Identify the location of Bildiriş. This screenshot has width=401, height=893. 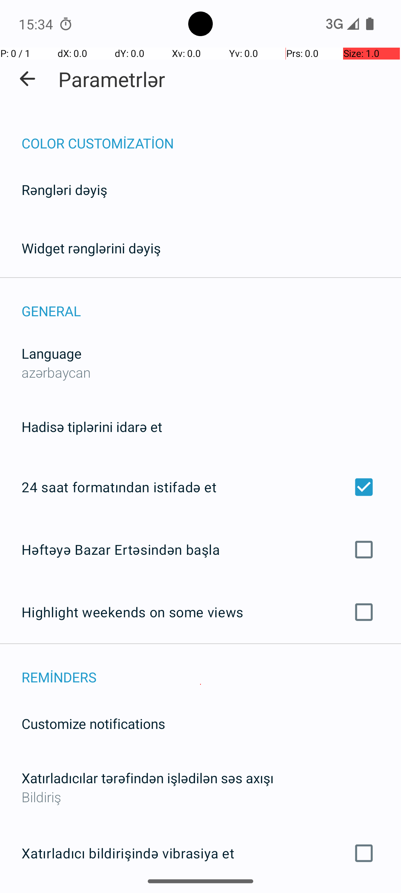
(200, 797).